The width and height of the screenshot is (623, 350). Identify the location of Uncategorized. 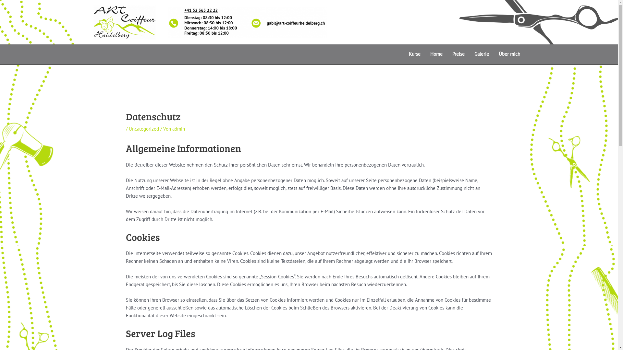
(144, 129).